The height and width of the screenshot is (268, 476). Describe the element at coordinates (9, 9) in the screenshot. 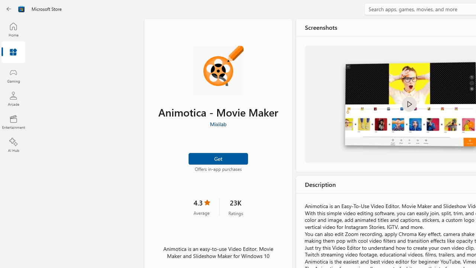

I see `Back` at that location.